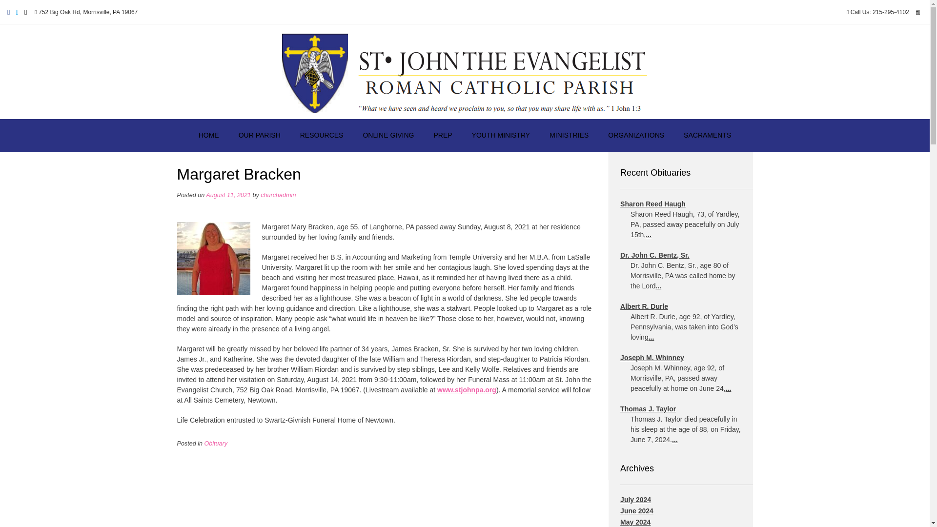 This screenshot has height=527, width=937. Describe the element at coordinates (442, 136) in the screenshot. I see `PREP` at that location.